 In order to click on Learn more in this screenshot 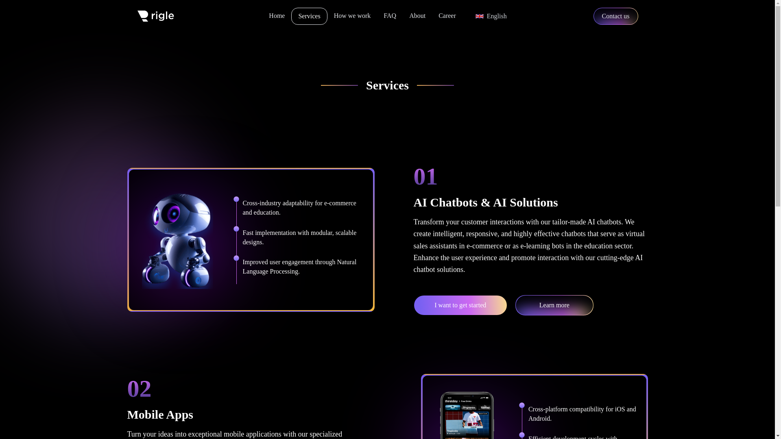, I will do `click(554, 305)`.